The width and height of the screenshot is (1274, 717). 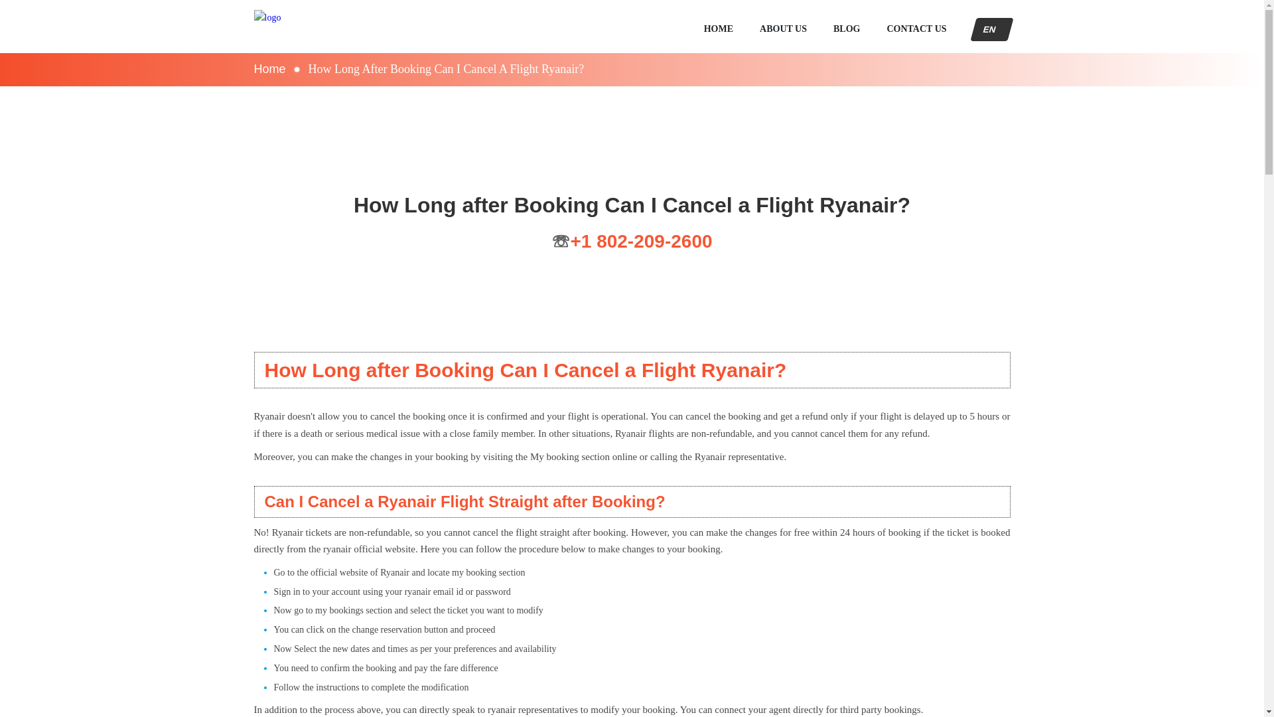 I want to click on ABOUT US, so click(x=783, y=29).